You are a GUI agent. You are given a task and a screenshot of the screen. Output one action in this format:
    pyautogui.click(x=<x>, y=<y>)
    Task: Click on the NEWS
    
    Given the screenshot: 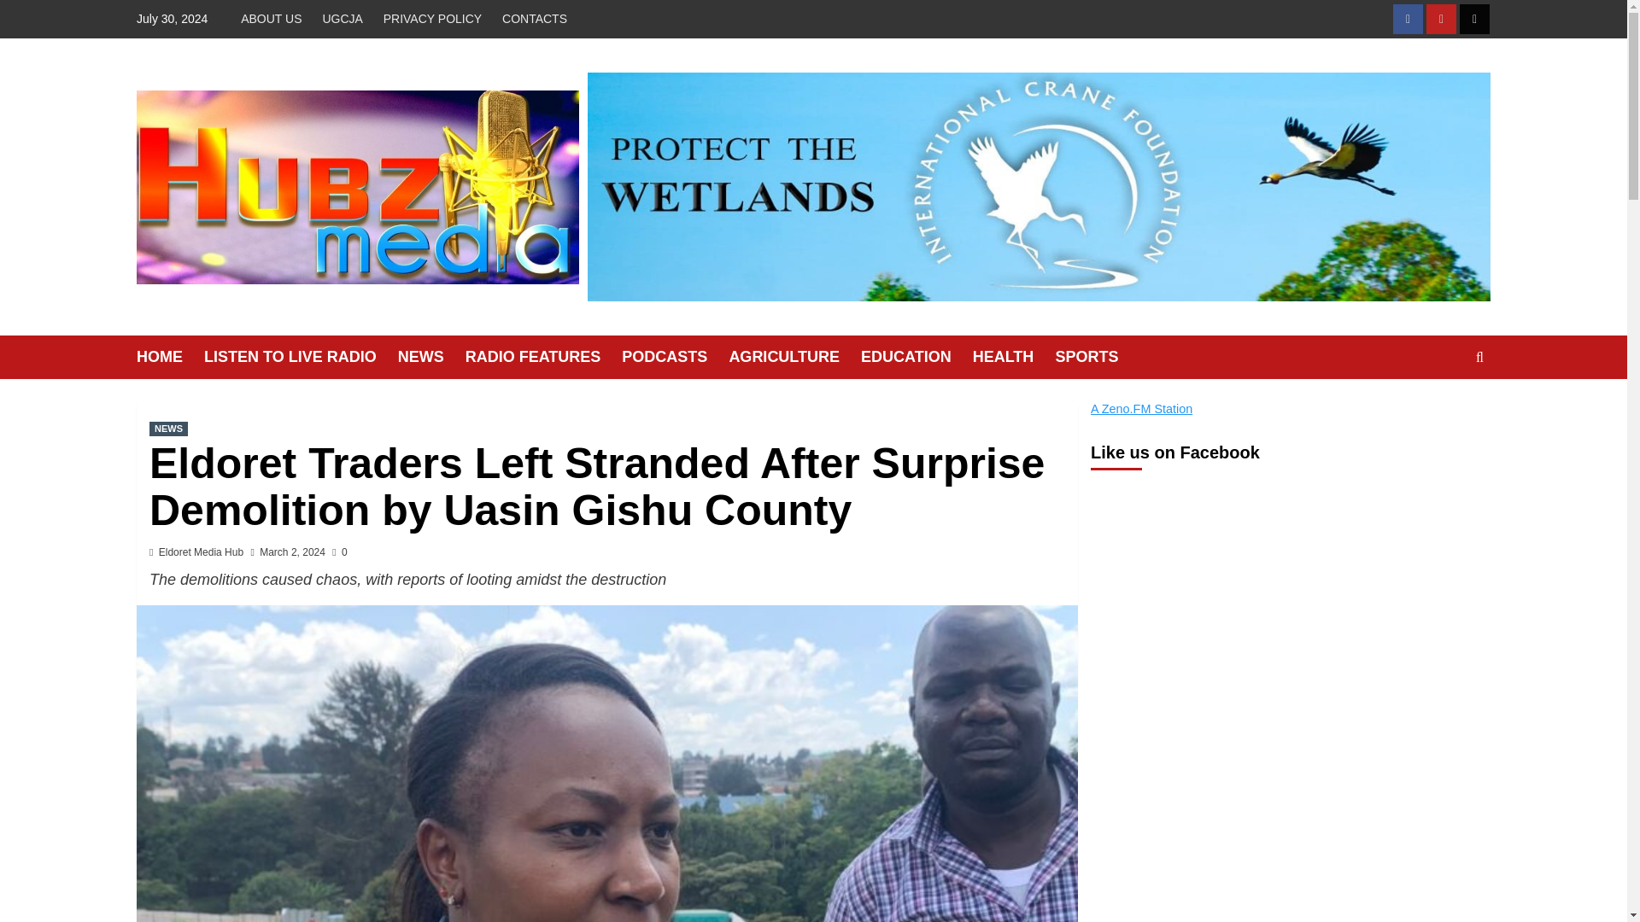 What is the action you would take?
    pyautogui.click(x=432, y=357)
    